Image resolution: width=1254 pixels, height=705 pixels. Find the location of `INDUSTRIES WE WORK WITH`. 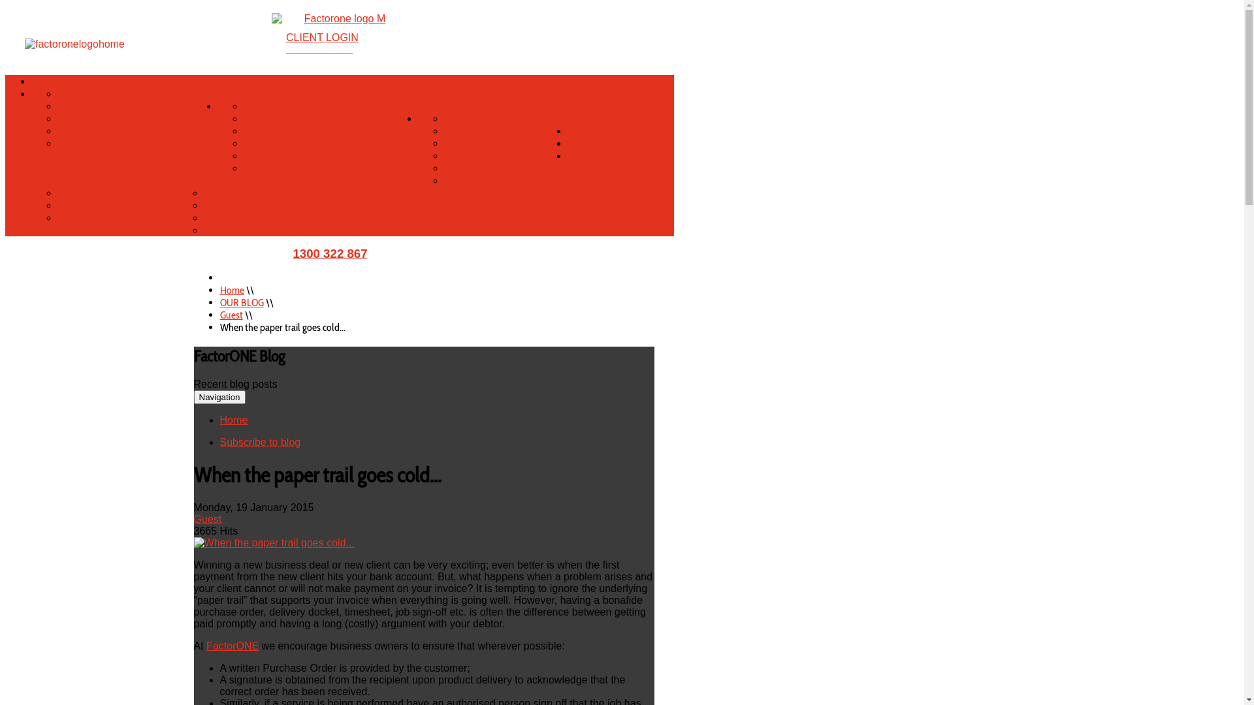

INDUSTRIES WE WORK WITH is located at coordinates (118, 218).